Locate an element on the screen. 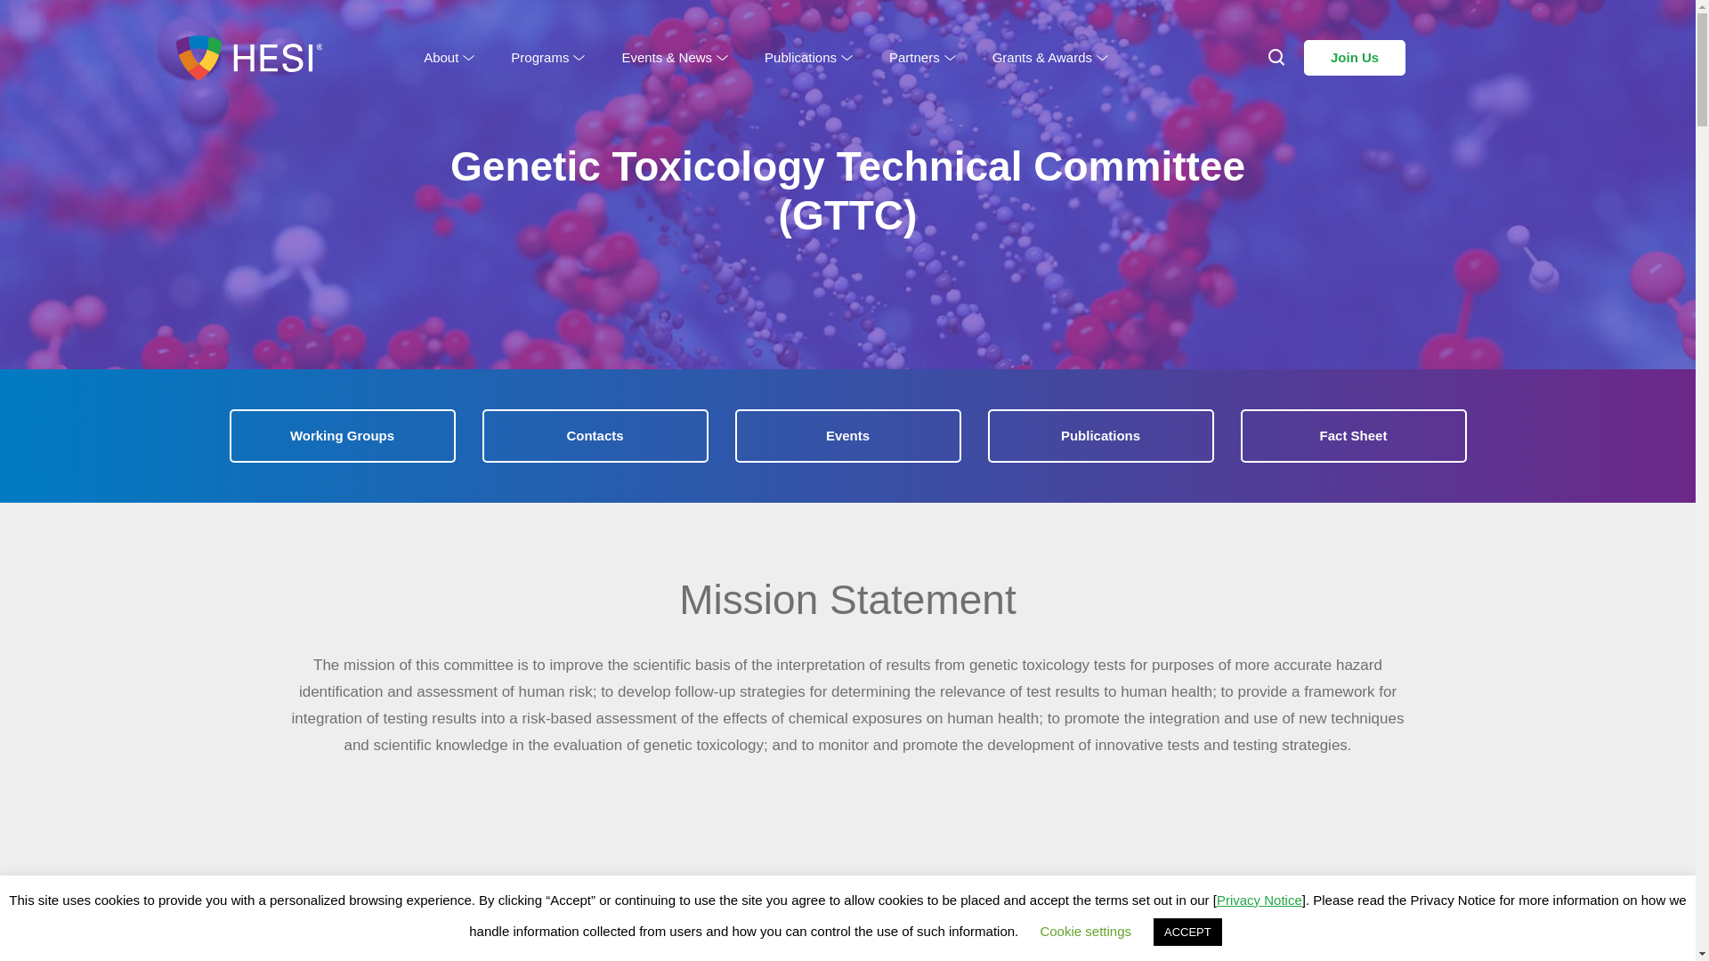  About is located at coordinates (447, 57).